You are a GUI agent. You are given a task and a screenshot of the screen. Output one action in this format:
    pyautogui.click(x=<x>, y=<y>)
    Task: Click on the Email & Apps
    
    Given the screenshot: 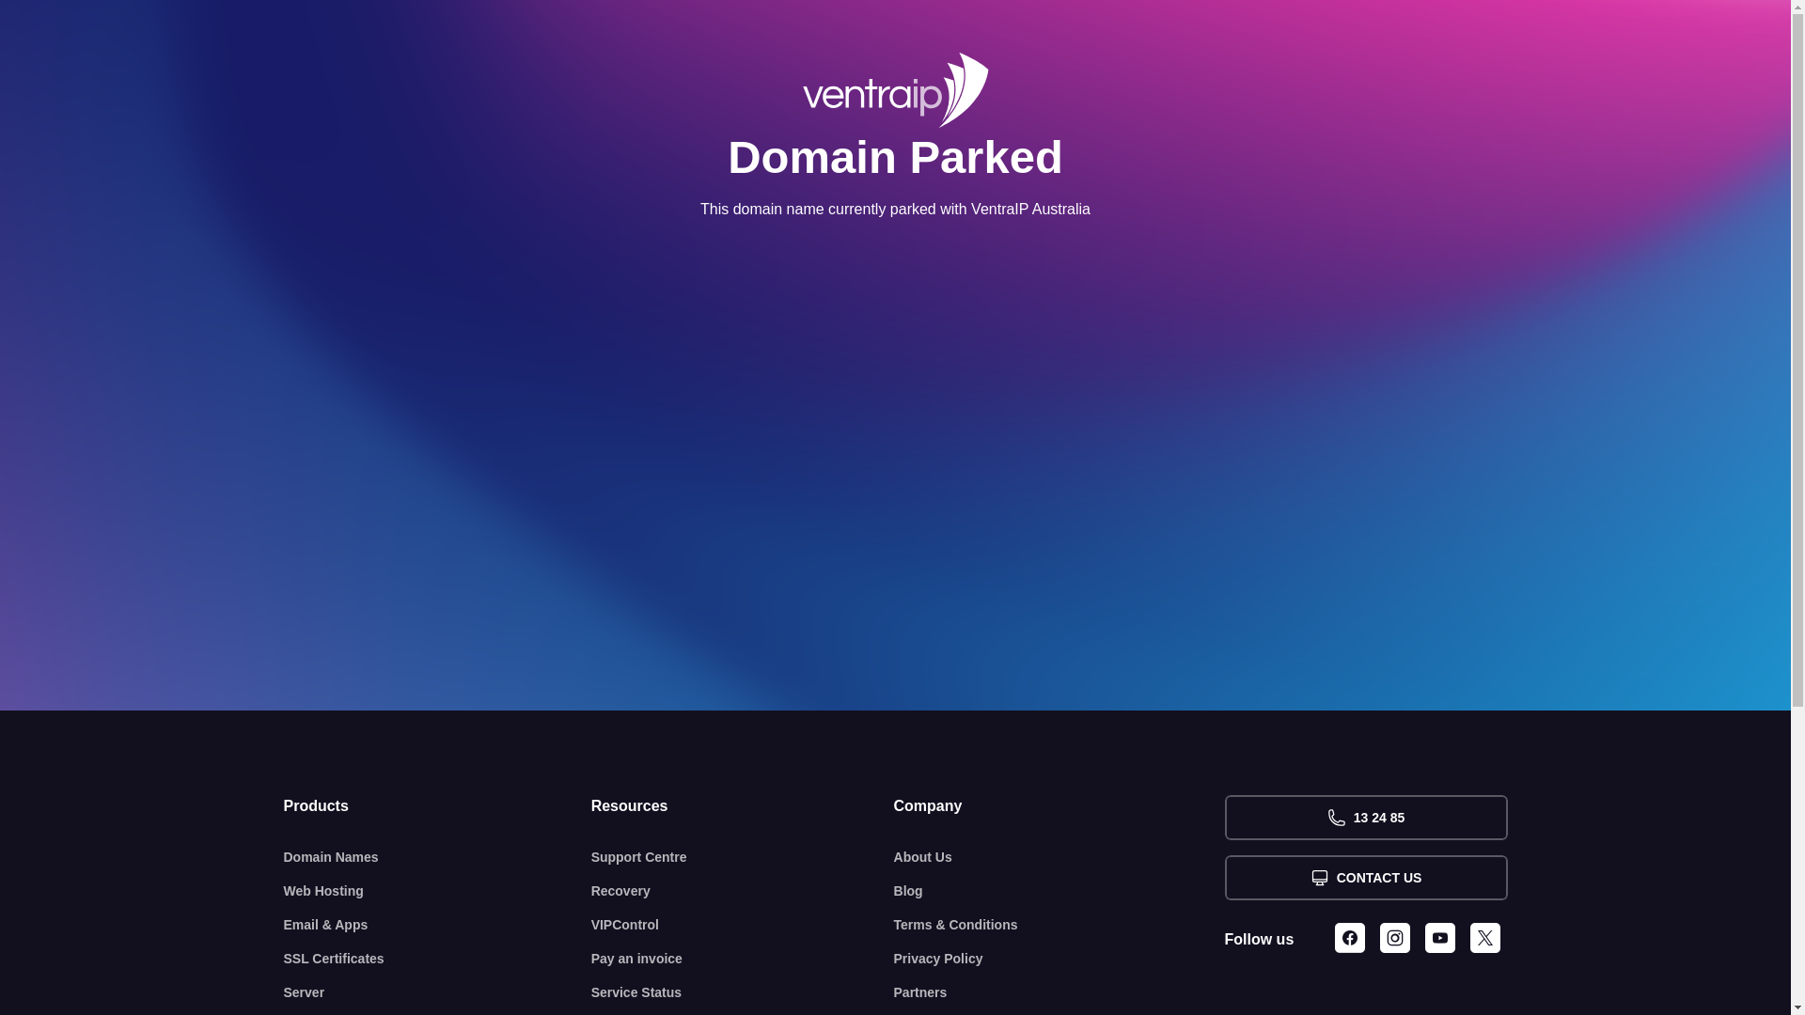 What is the action you would take?
    pyautogui.click(x=438, y=925)
    